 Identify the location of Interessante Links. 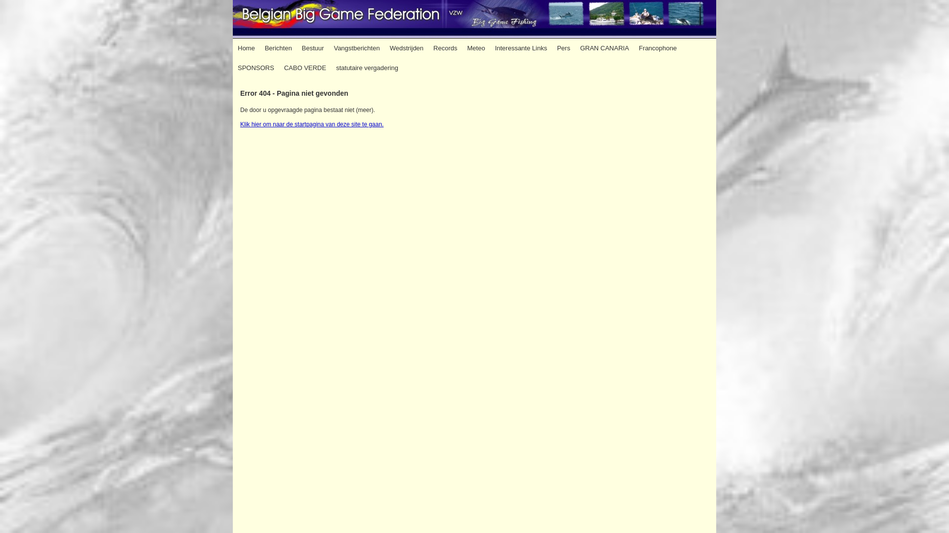
(521, 48).